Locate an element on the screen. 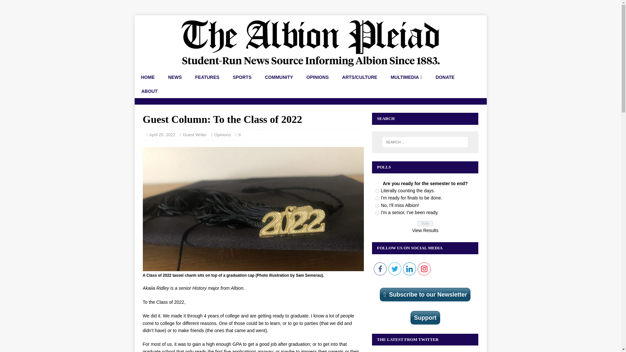 Image resolution: width=626 pixels, height=352 pixels. 1003 is located at coordinates (377, 191).